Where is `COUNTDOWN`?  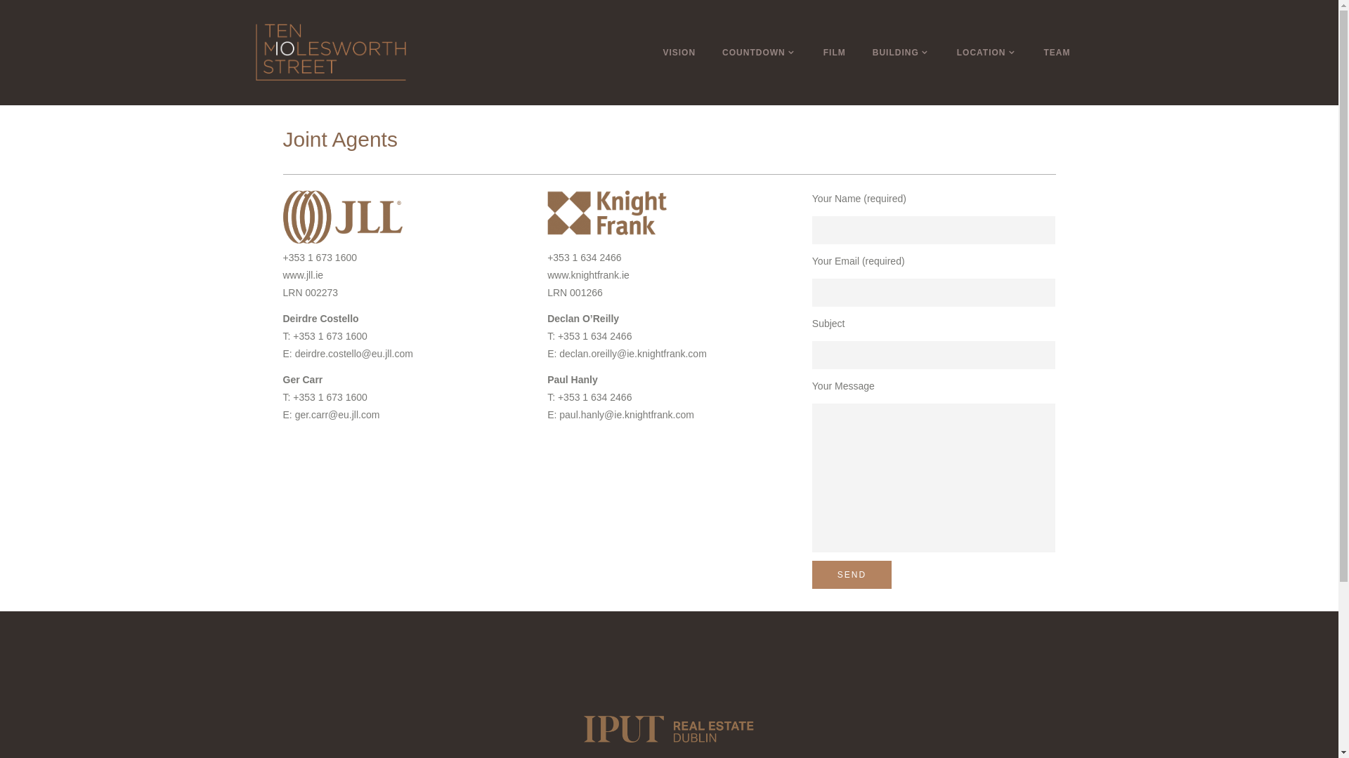 COUNTDOWN is located at coordinates (760, 53).